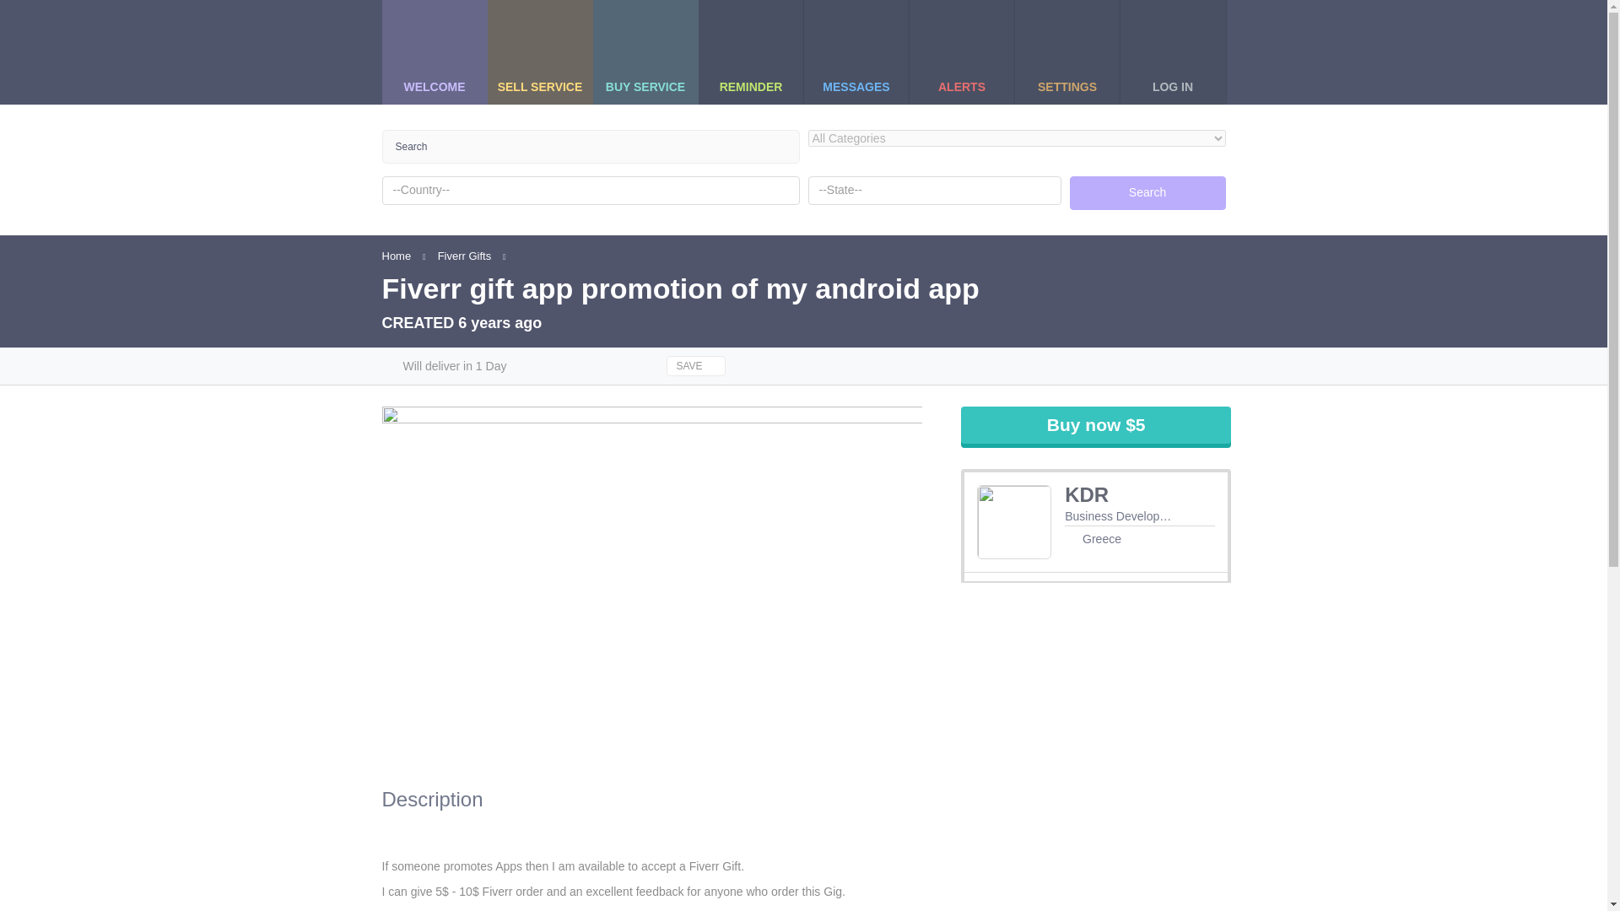 This screenshot has width=1620, height=911. What do you see at coordinates (435, 52) in the screenshot?
I see `WELCOME` at bounding box center [435, 52].